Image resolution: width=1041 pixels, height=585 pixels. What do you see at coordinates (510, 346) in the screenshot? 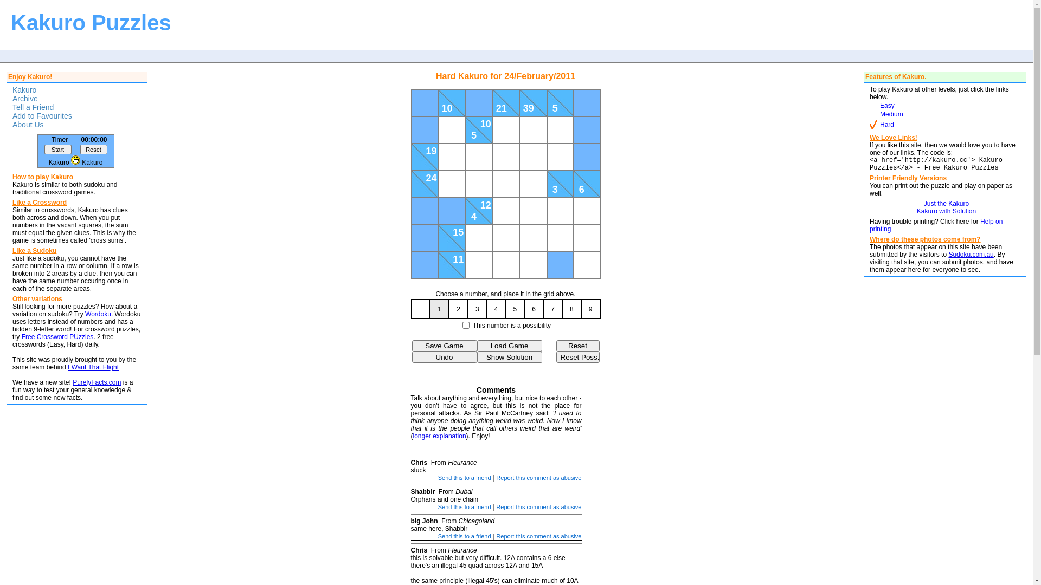
I see `Load Game` at bounding box center [510, 346].